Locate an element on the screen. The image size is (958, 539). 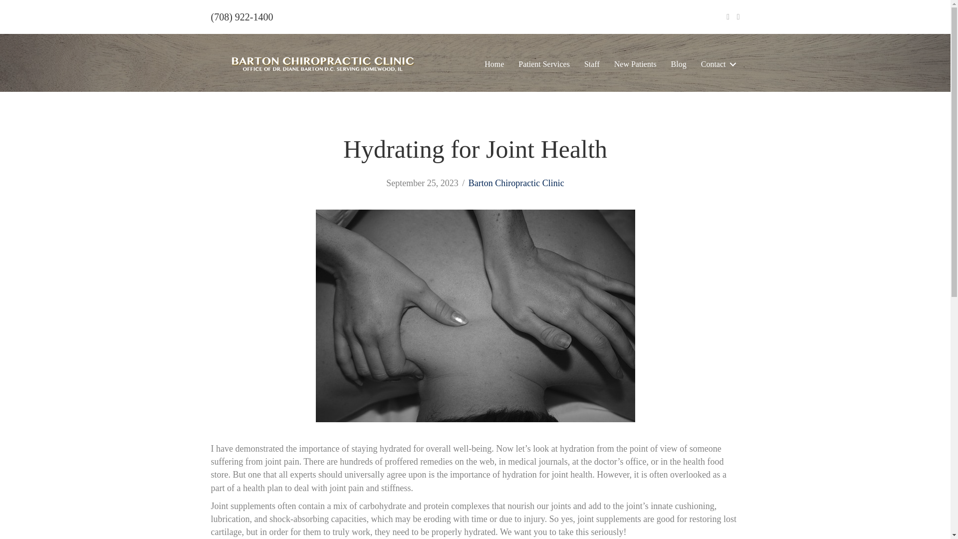
Patient Services is located at coordinates (544, 64).